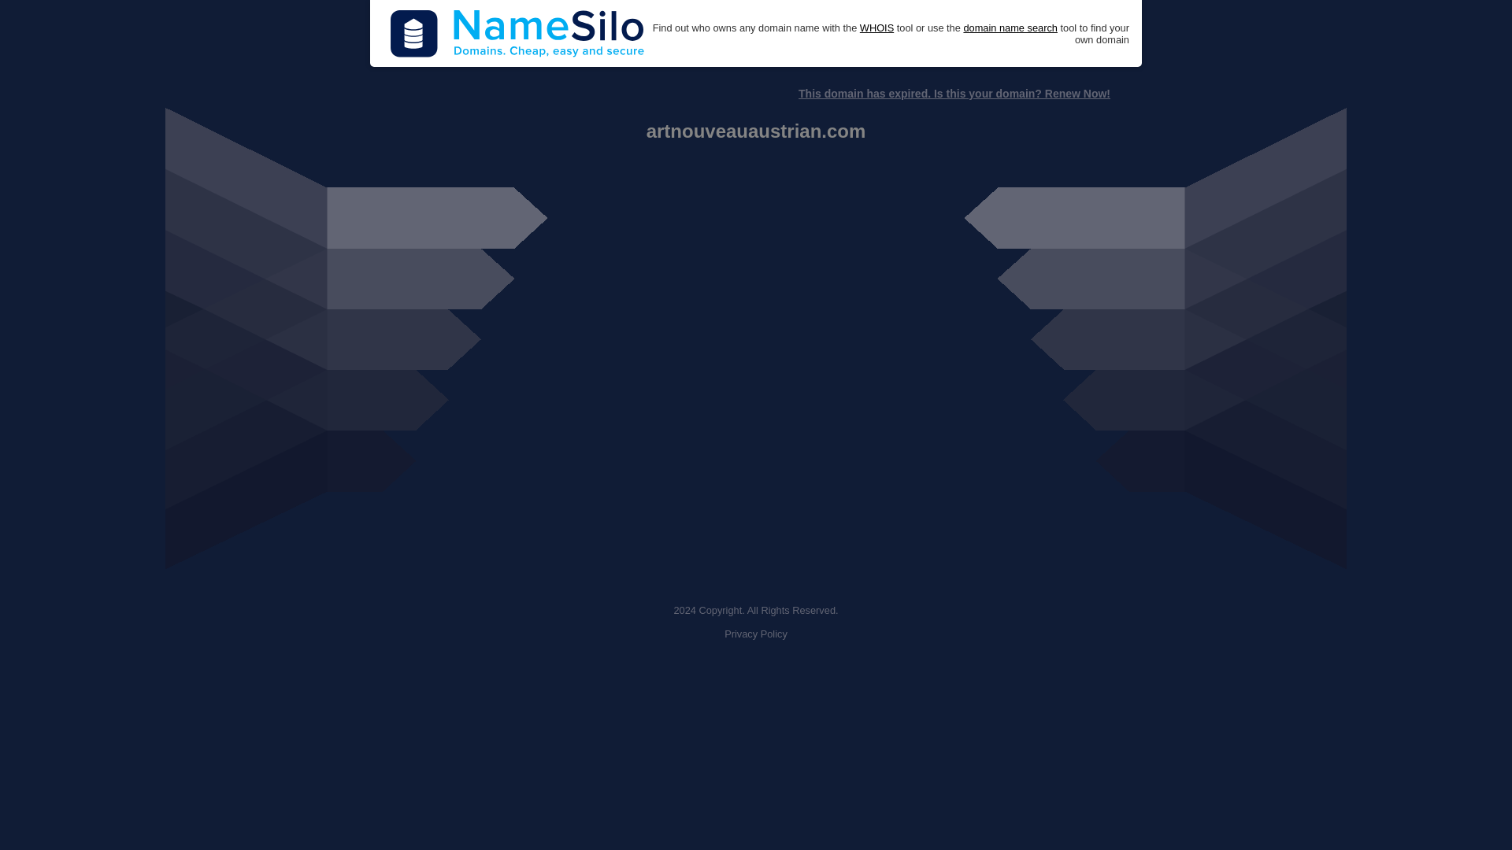 The height and width of the screenshot is (850, 1512). What do you see at coordinates (954, 94) in the screenshot?
I see `This domain has expired. Is this your domain? Renew Now!` at bounding box center [954, 94].